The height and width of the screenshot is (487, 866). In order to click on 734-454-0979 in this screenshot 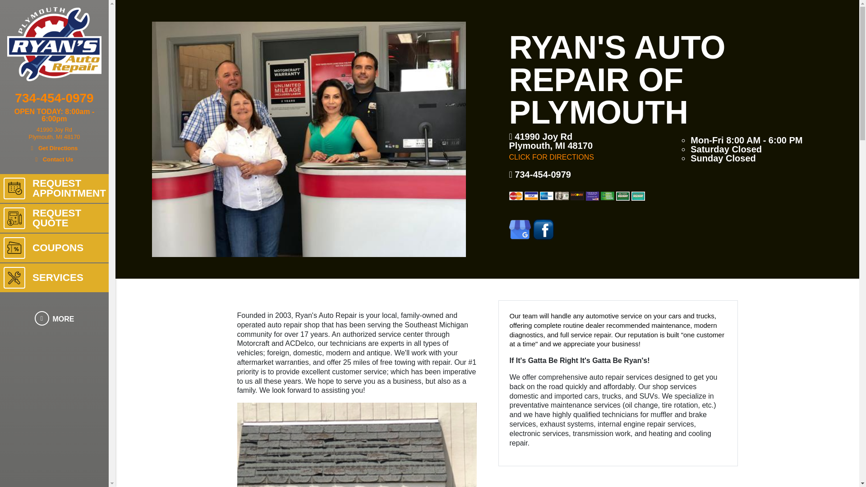, I will do `click(54, 100)`.